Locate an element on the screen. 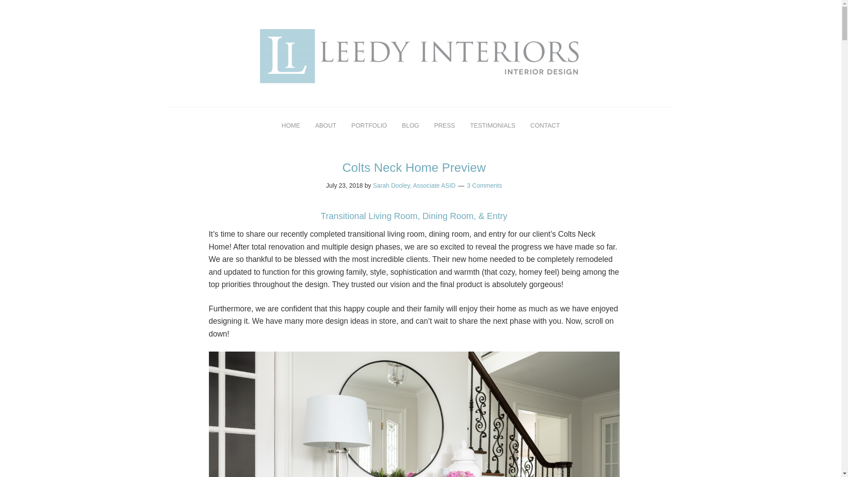 The height and width of the screenshot is (477, 848). HOME is located at coordinates (291, 125).